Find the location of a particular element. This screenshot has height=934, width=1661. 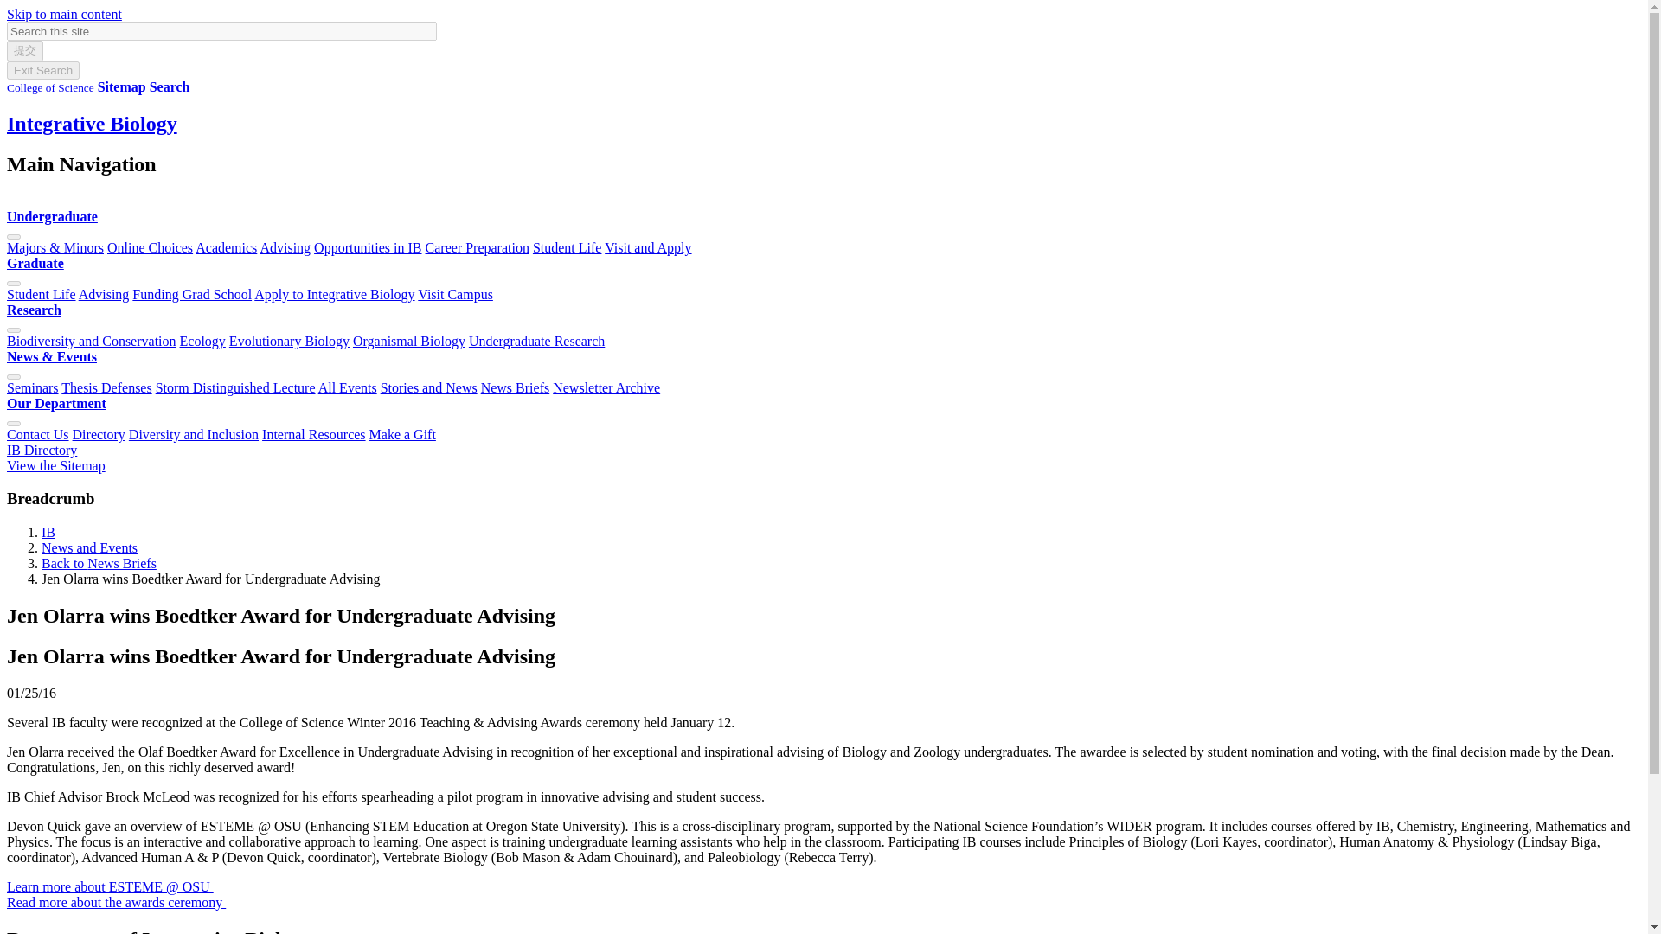

Online Choices is located at coordinates (150, 247).